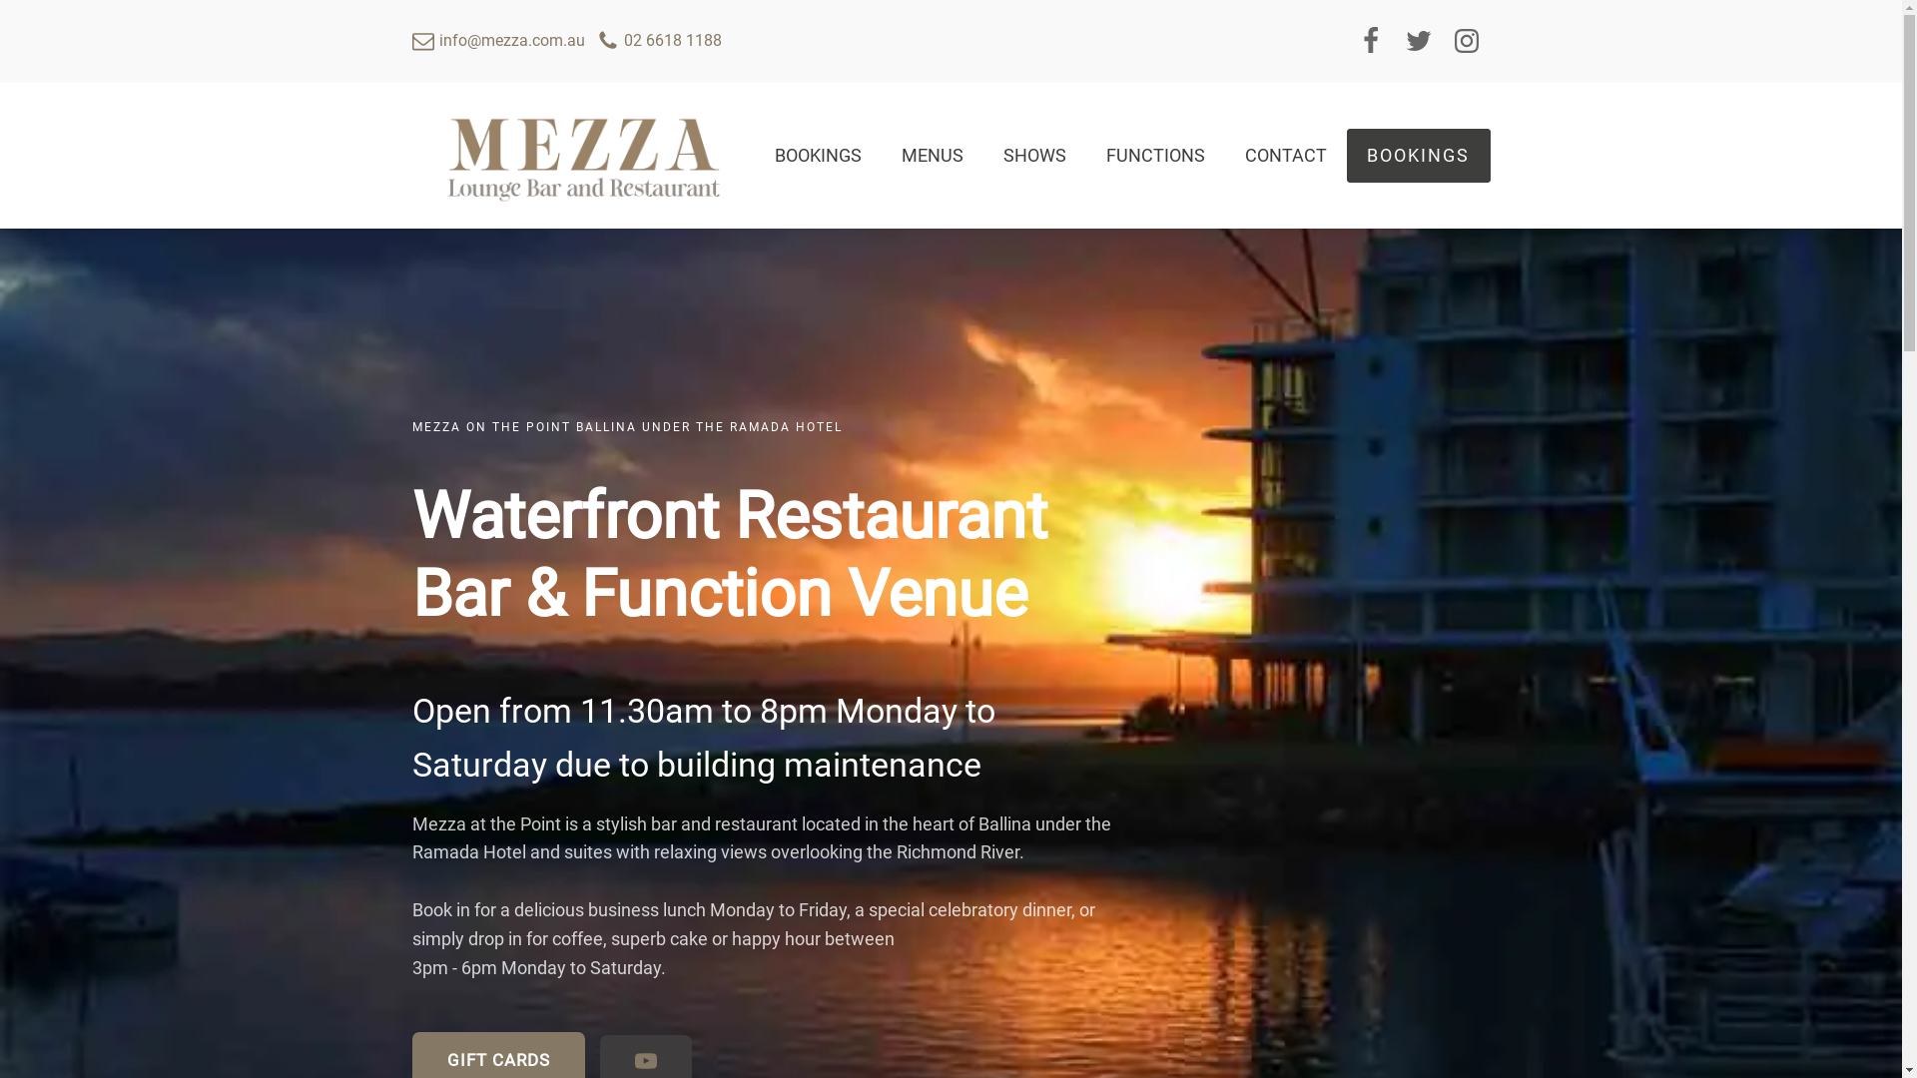 The width and height of the screenshot is (1917, 1078). What do you see at coordinates (1286, 156) in the screenshot?
I see `CONTACT` at bounding box center [1286, 156].